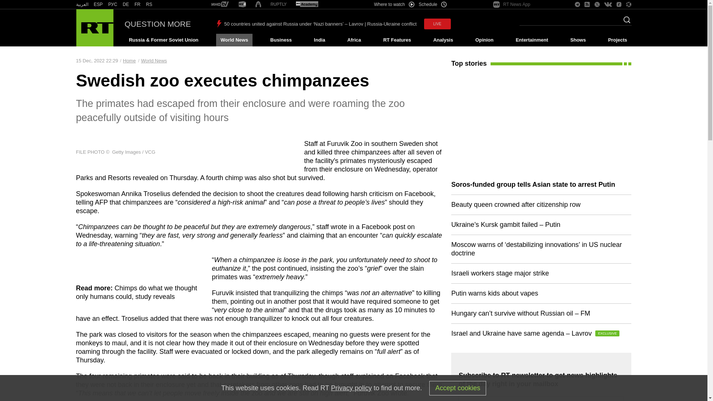  What do you see at coordinates (220, 4) in the screenshot?
I see `RT ` at bounding box center [220, 4].